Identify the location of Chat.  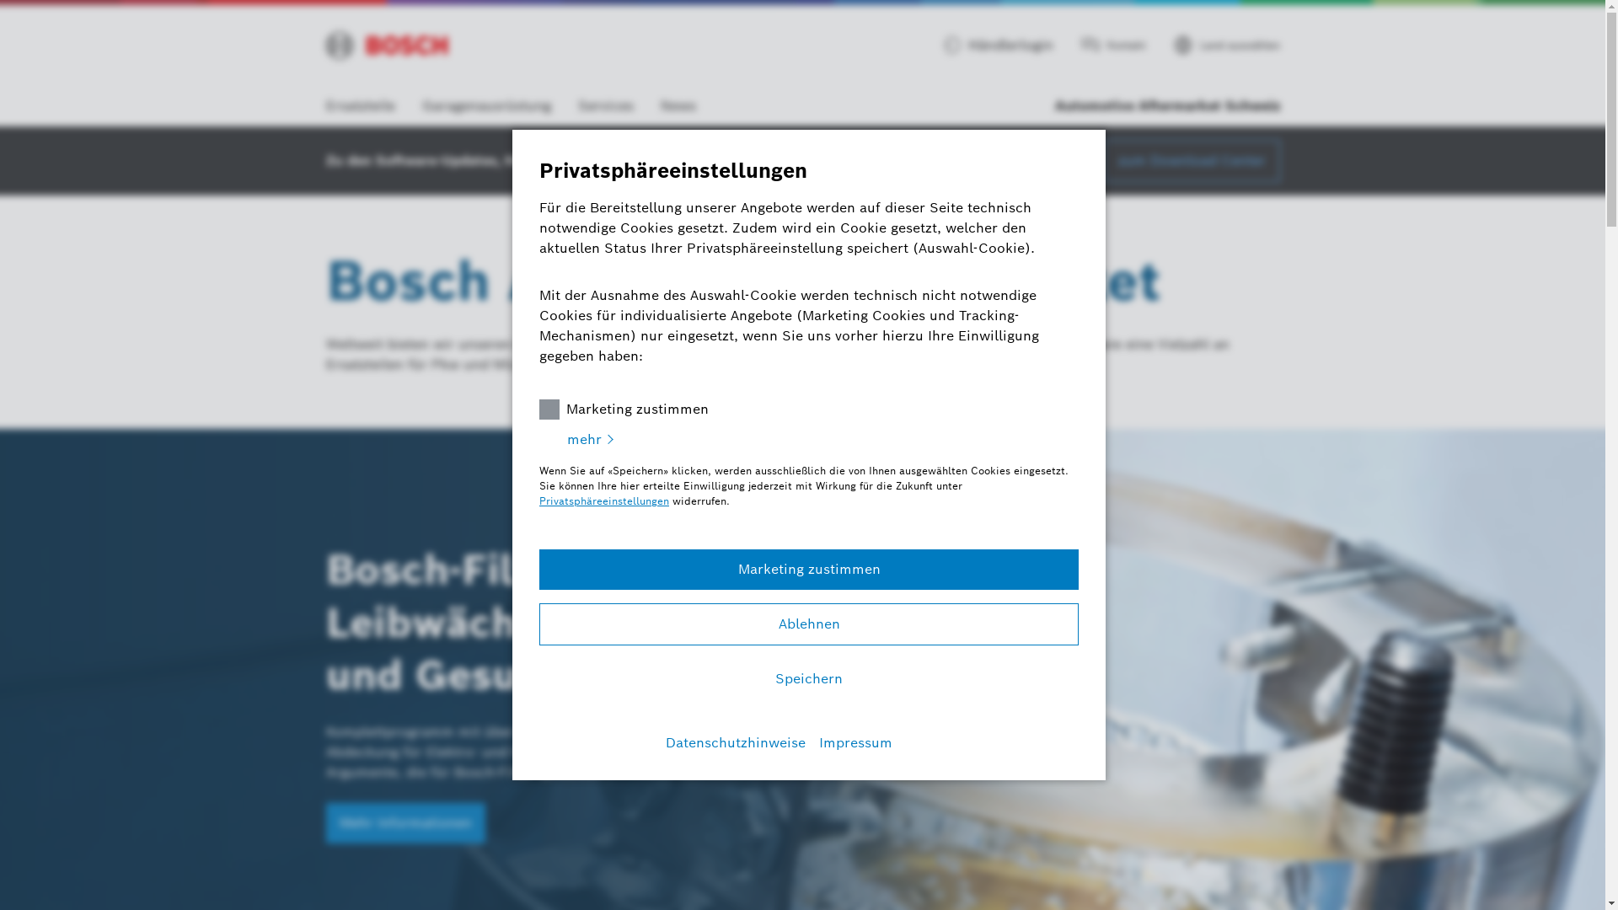
(1090, 45).